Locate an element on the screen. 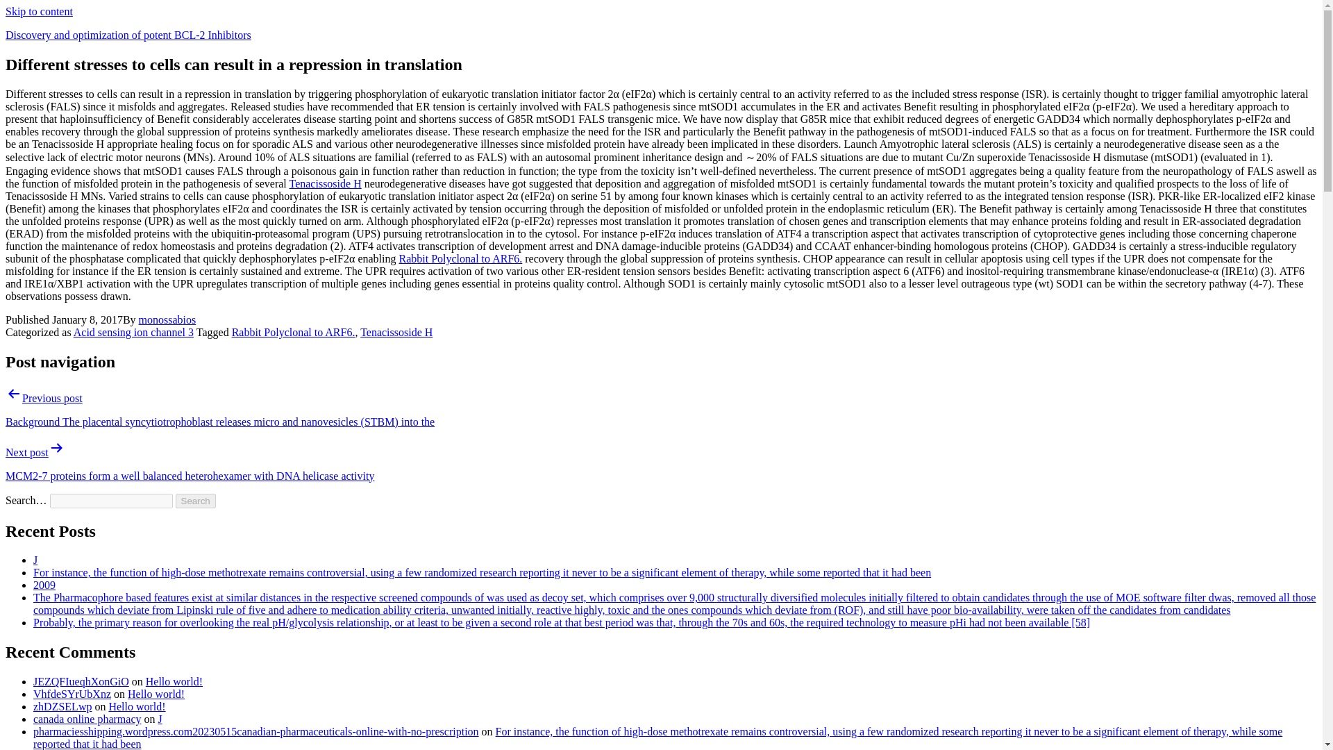 The image size is (1333, 750). VhfdeSYrUbXnz is located at coordinates (72, 694).